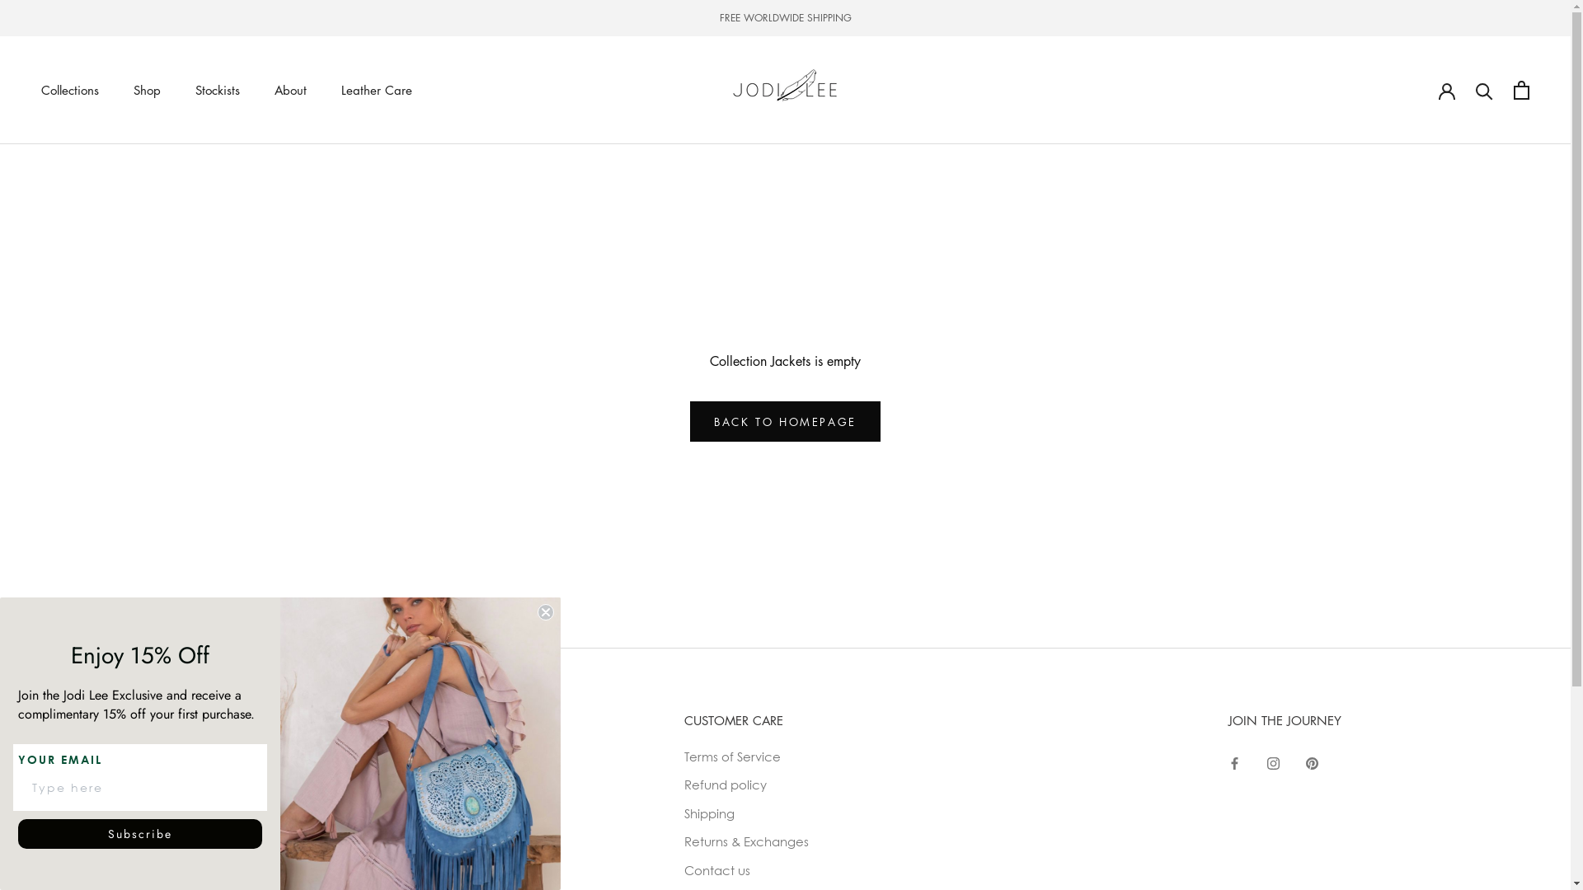 The height and width of the screenshot is (890, 1583). Describe the element at coordinates (747, 756) in the screenshot. I see `Terms of Service` at that location.